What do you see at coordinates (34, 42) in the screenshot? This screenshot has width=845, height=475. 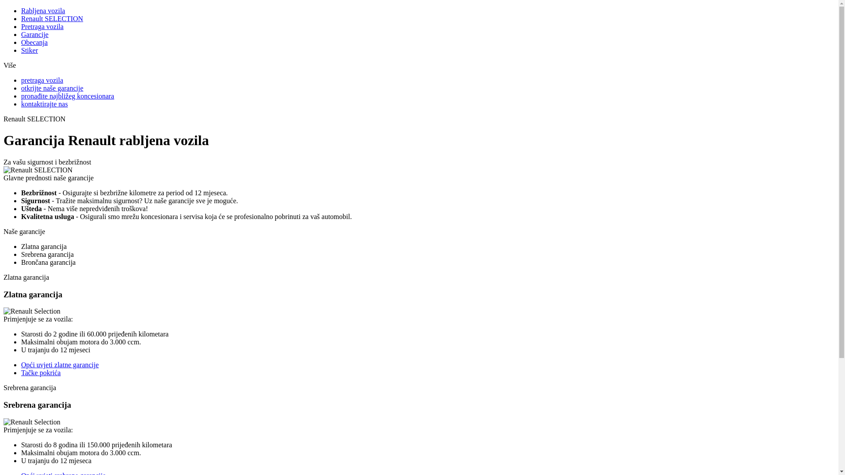 I see `Obecanja` at bounding box center [34, 42].